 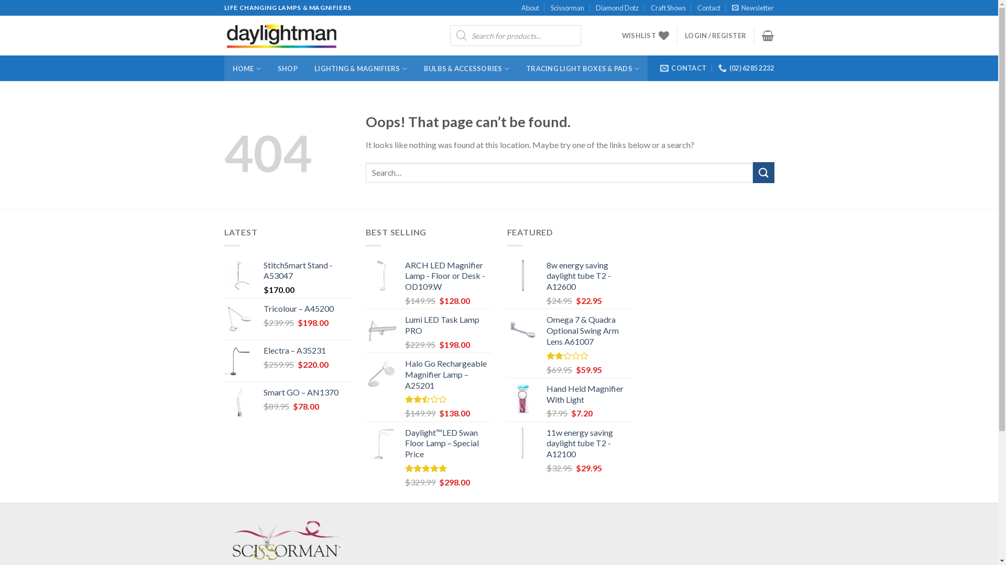 What do you see at coordinates (360, 68) in the screenshot?
I see `LIGHTING & MAGNIFIERS` at bounding box center [360, 68].